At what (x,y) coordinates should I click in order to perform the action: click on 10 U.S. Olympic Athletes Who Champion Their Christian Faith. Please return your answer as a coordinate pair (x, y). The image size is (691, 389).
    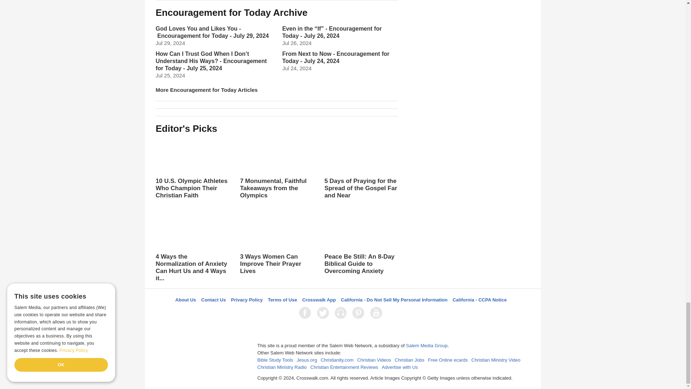
    Looking at the image, I should click on (192, 168).